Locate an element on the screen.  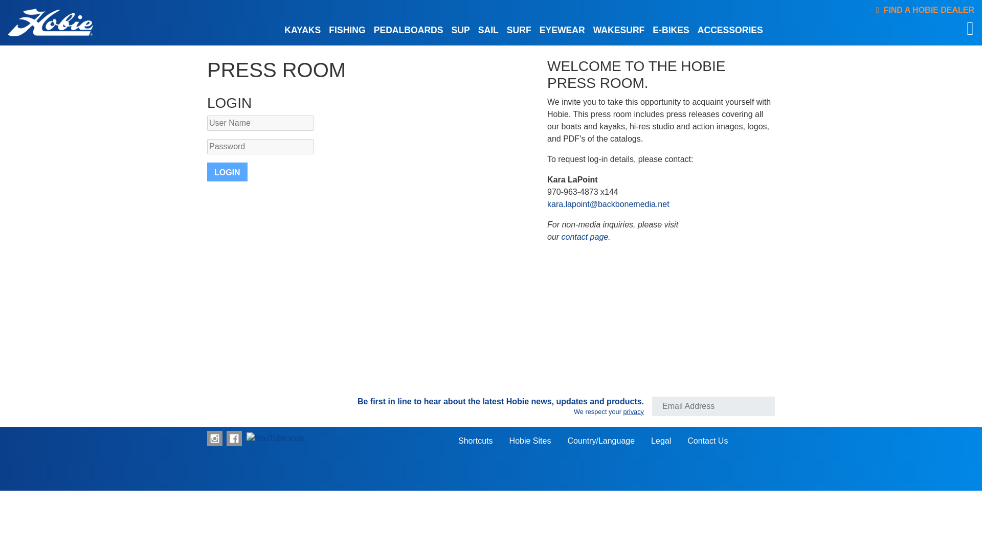
ACCESSORIES is located at coordinates (730, 29).